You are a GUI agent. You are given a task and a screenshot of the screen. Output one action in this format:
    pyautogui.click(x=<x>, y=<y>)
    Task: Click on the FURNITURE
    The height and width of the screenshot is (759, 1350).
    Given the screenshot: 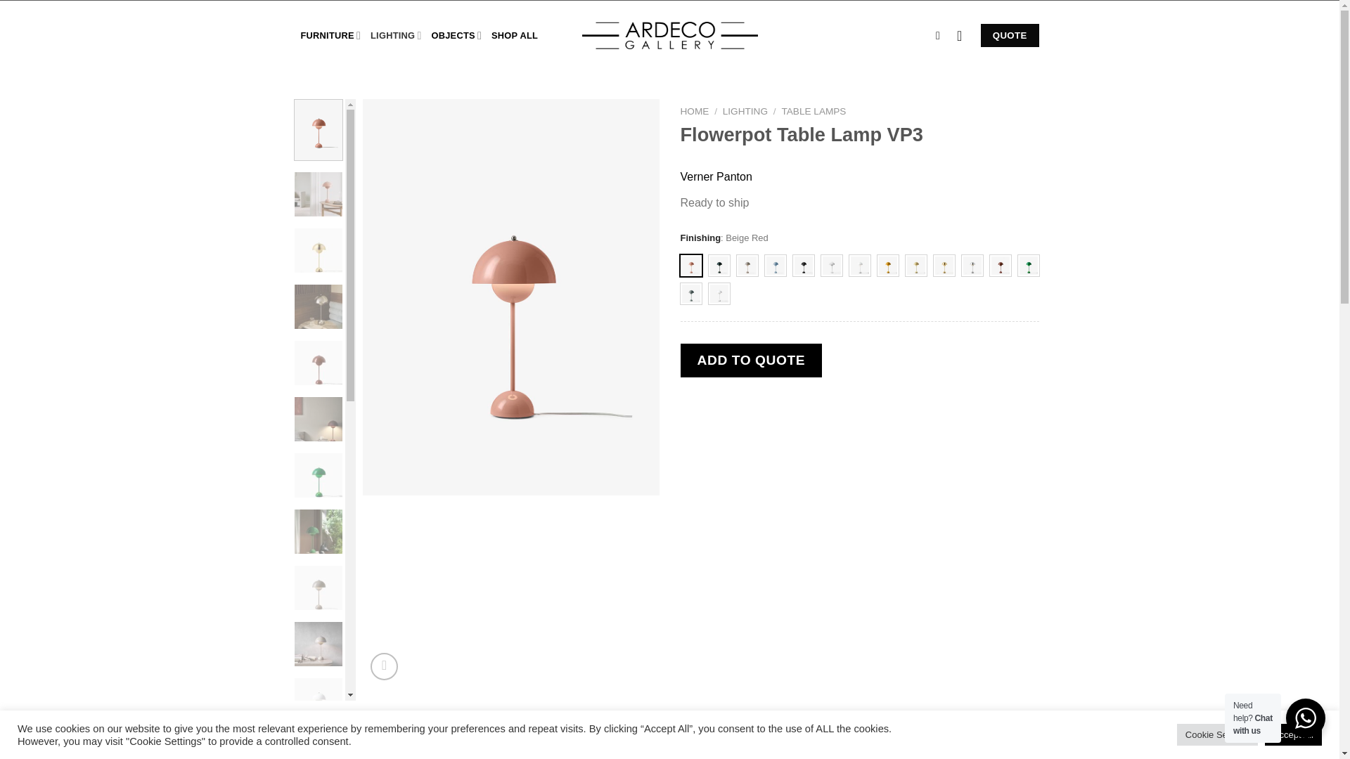 What is the action you would take?
    pyautogui.click(x=331, y=35)
    